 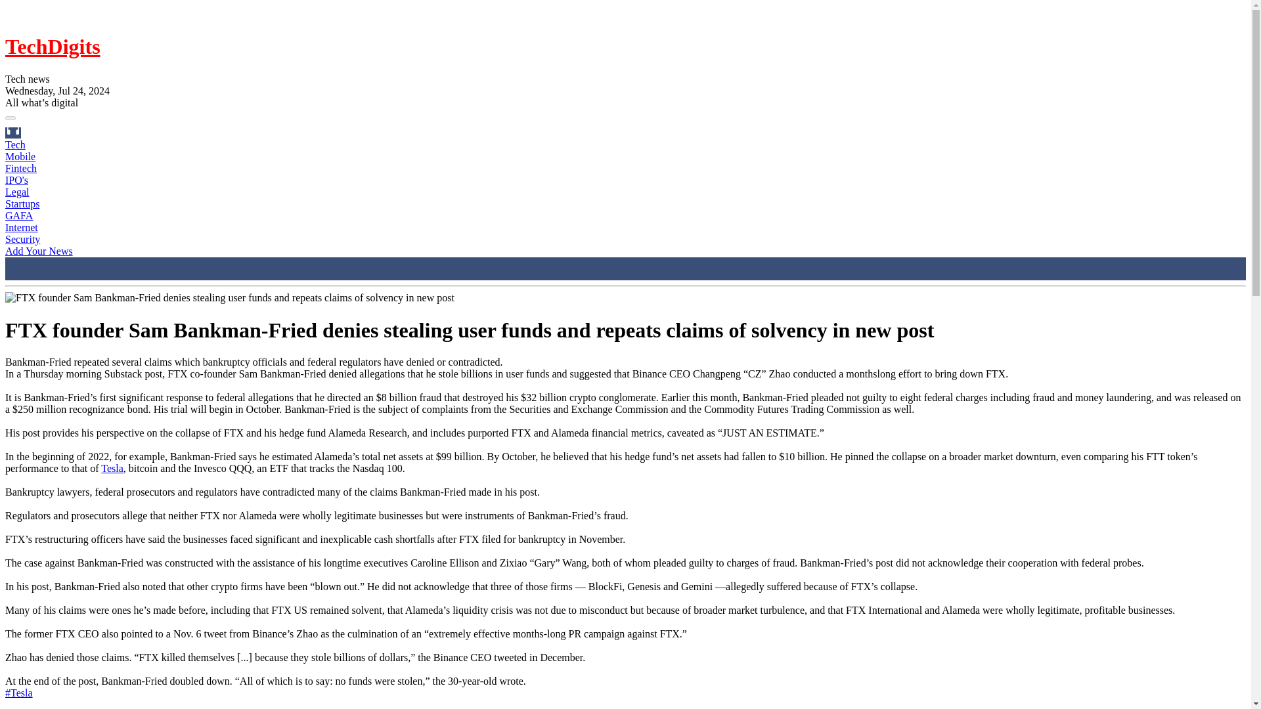 I want to click on Internet, so click(x=21, y=227).